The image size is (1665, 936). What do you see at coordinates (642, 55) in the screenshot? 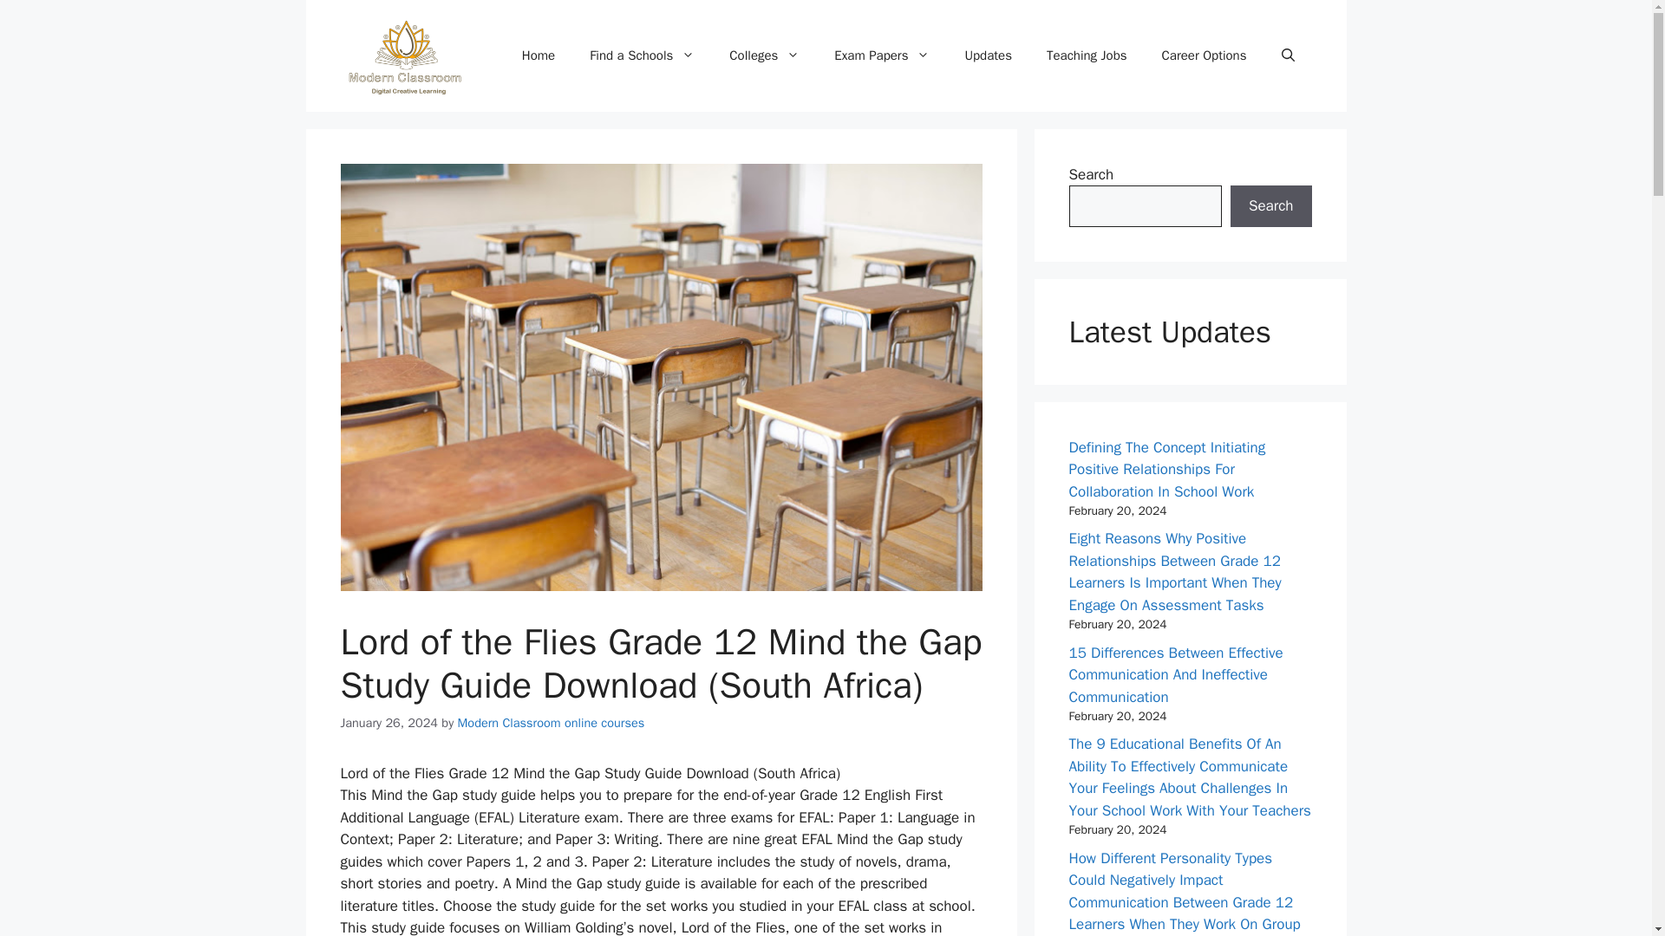
I see `Find a Schools` at bounding box center [642, 55].